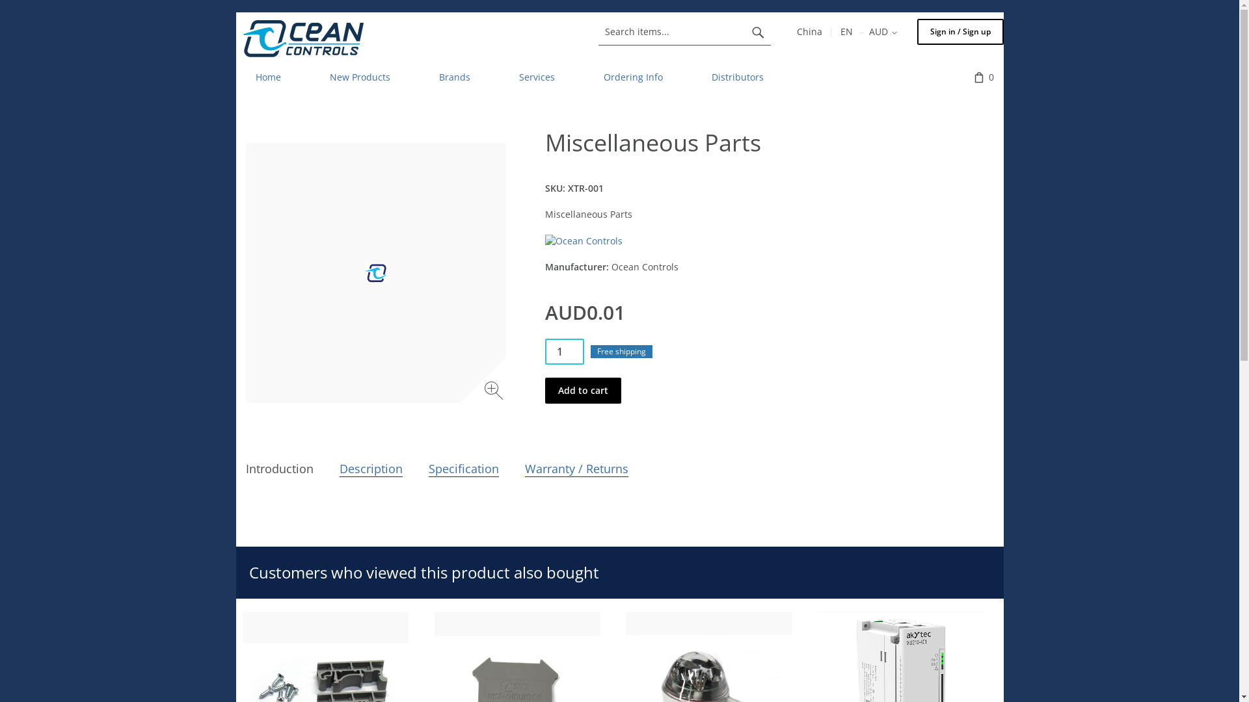 The height and width of the screenshot is (702, 1249). Describe the element at coordinates (583, 391) in the screenshot. I see `Add to cart` at that location.